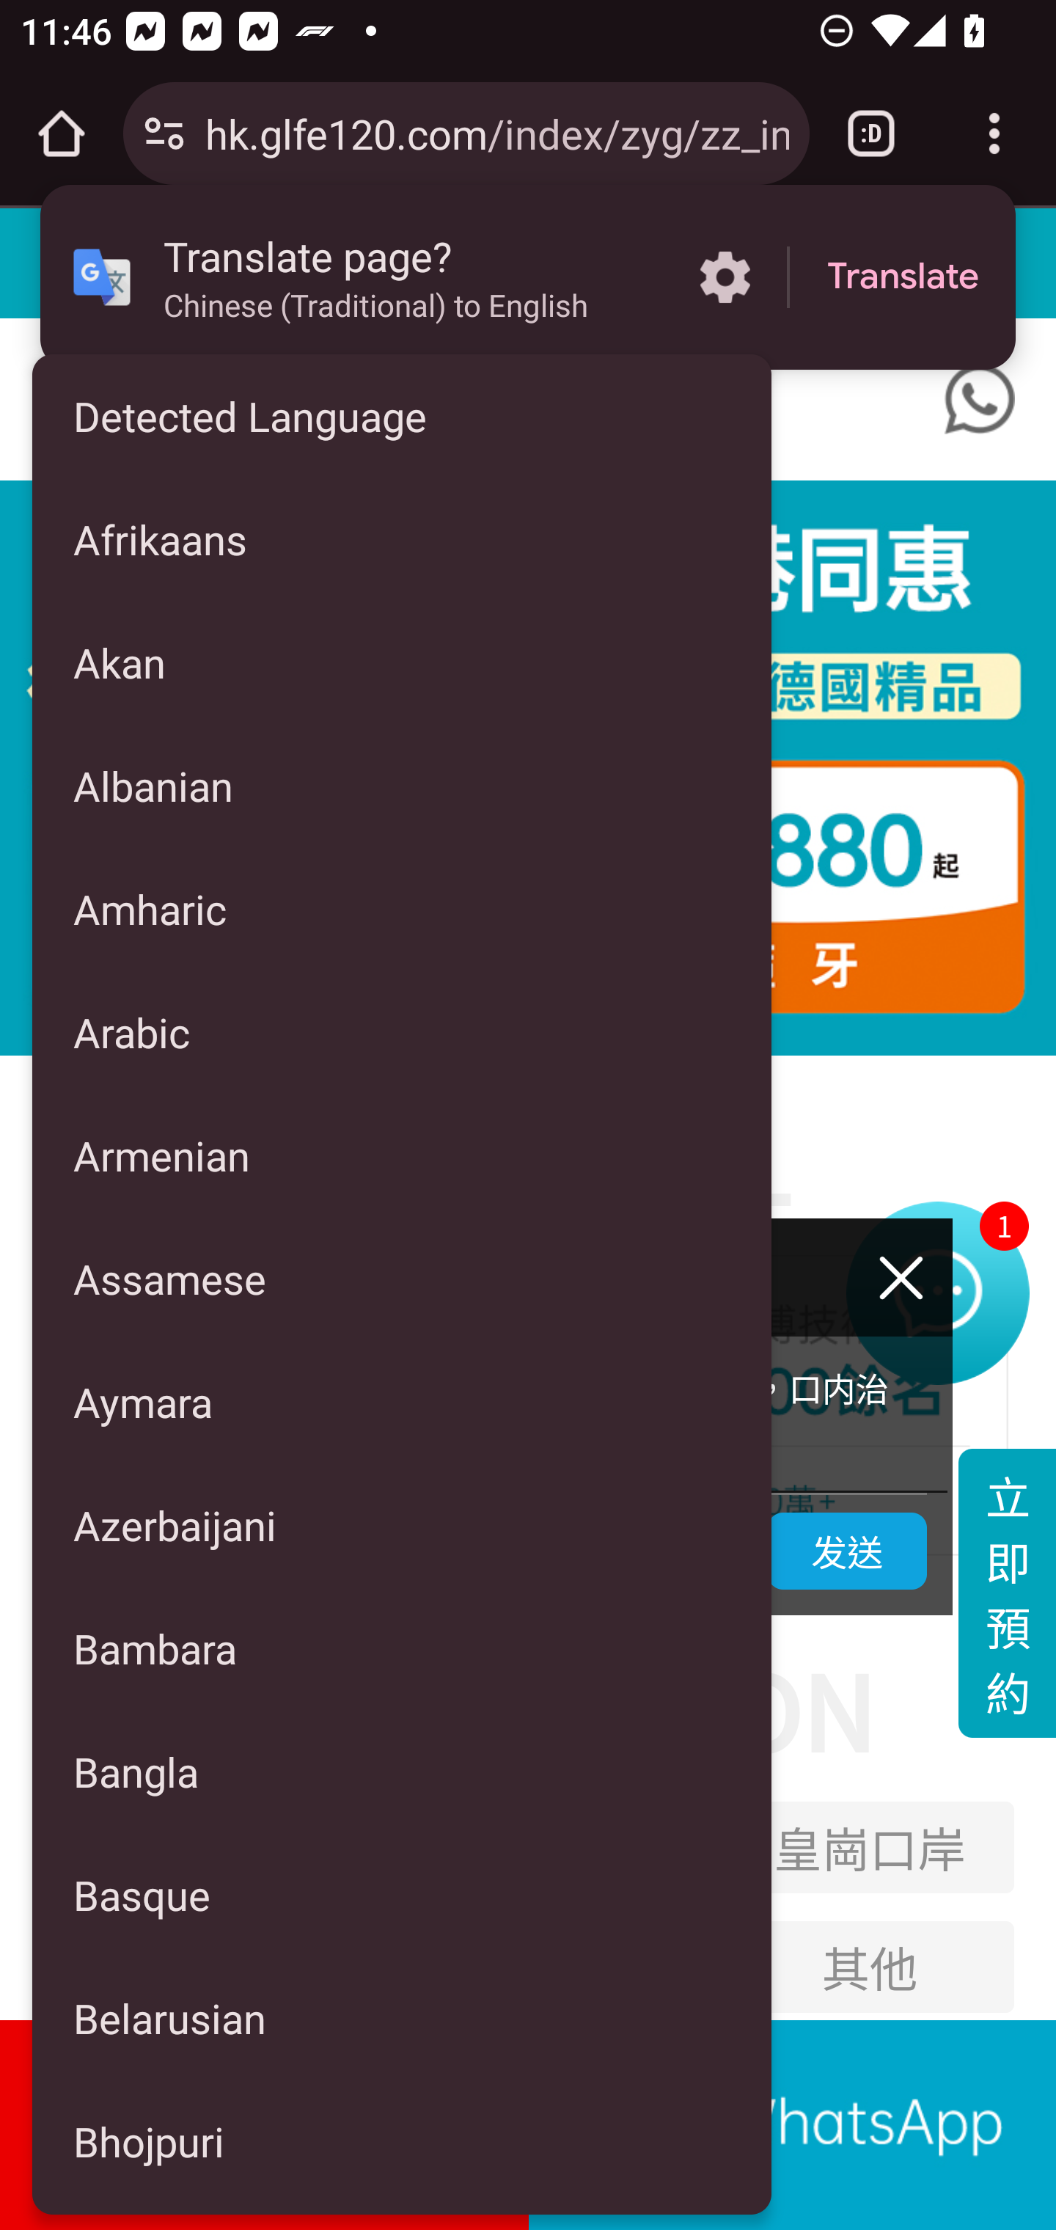  I want to click on Azerbaijani, so click(402, 1525).